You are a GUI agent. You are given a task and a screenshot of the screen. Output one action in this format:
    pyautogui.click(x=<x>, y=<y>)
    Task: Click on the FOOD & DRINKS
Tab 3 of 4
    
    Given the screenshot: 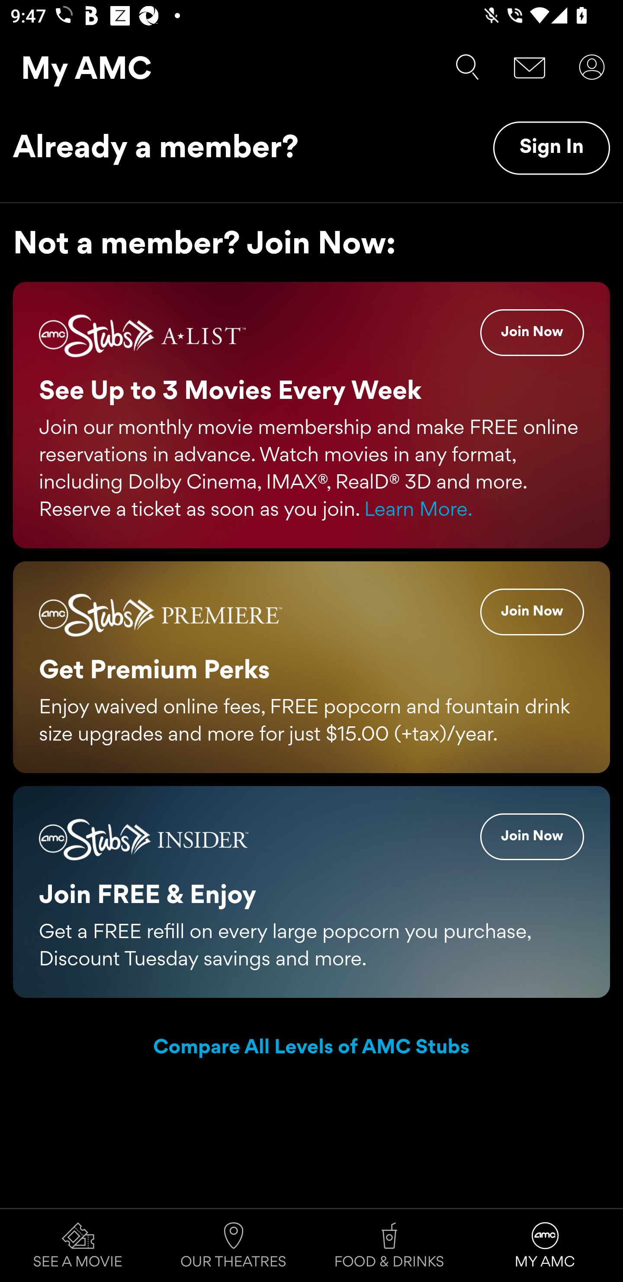 What is the action you would take?
    pyautogui.click(x=389, y=1246)
    